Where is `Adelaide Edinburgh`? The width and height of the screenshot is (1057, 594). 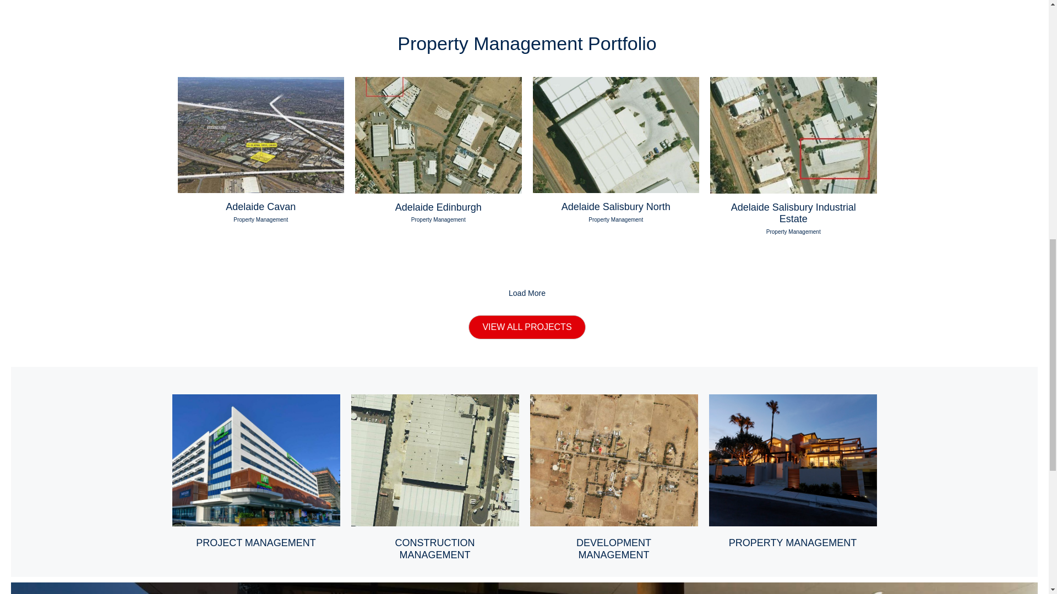 Adelaide Edinburgh is located at coordinates (438, 207).